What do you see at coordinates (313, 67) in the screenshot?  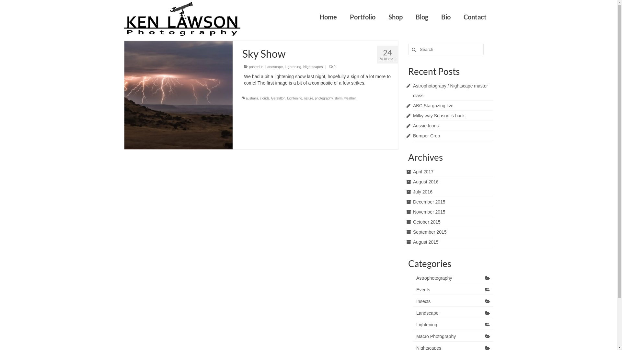 I see `Nightscapes` at bounding box center [313, 67].